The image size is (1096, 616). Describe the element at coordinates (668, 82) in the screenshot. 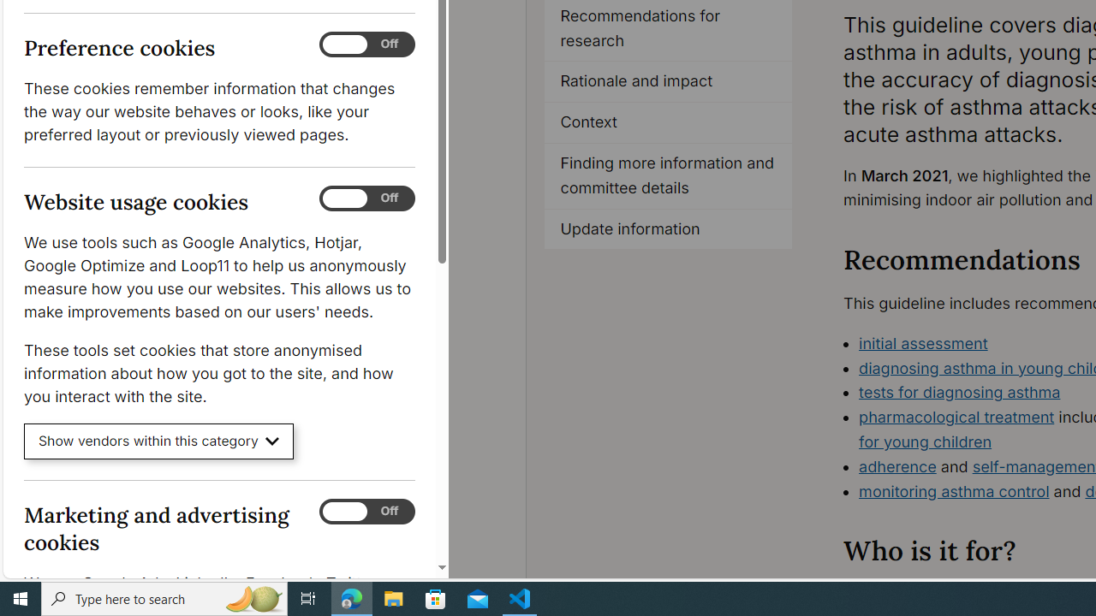

I see `Rationale and impact` at that location.